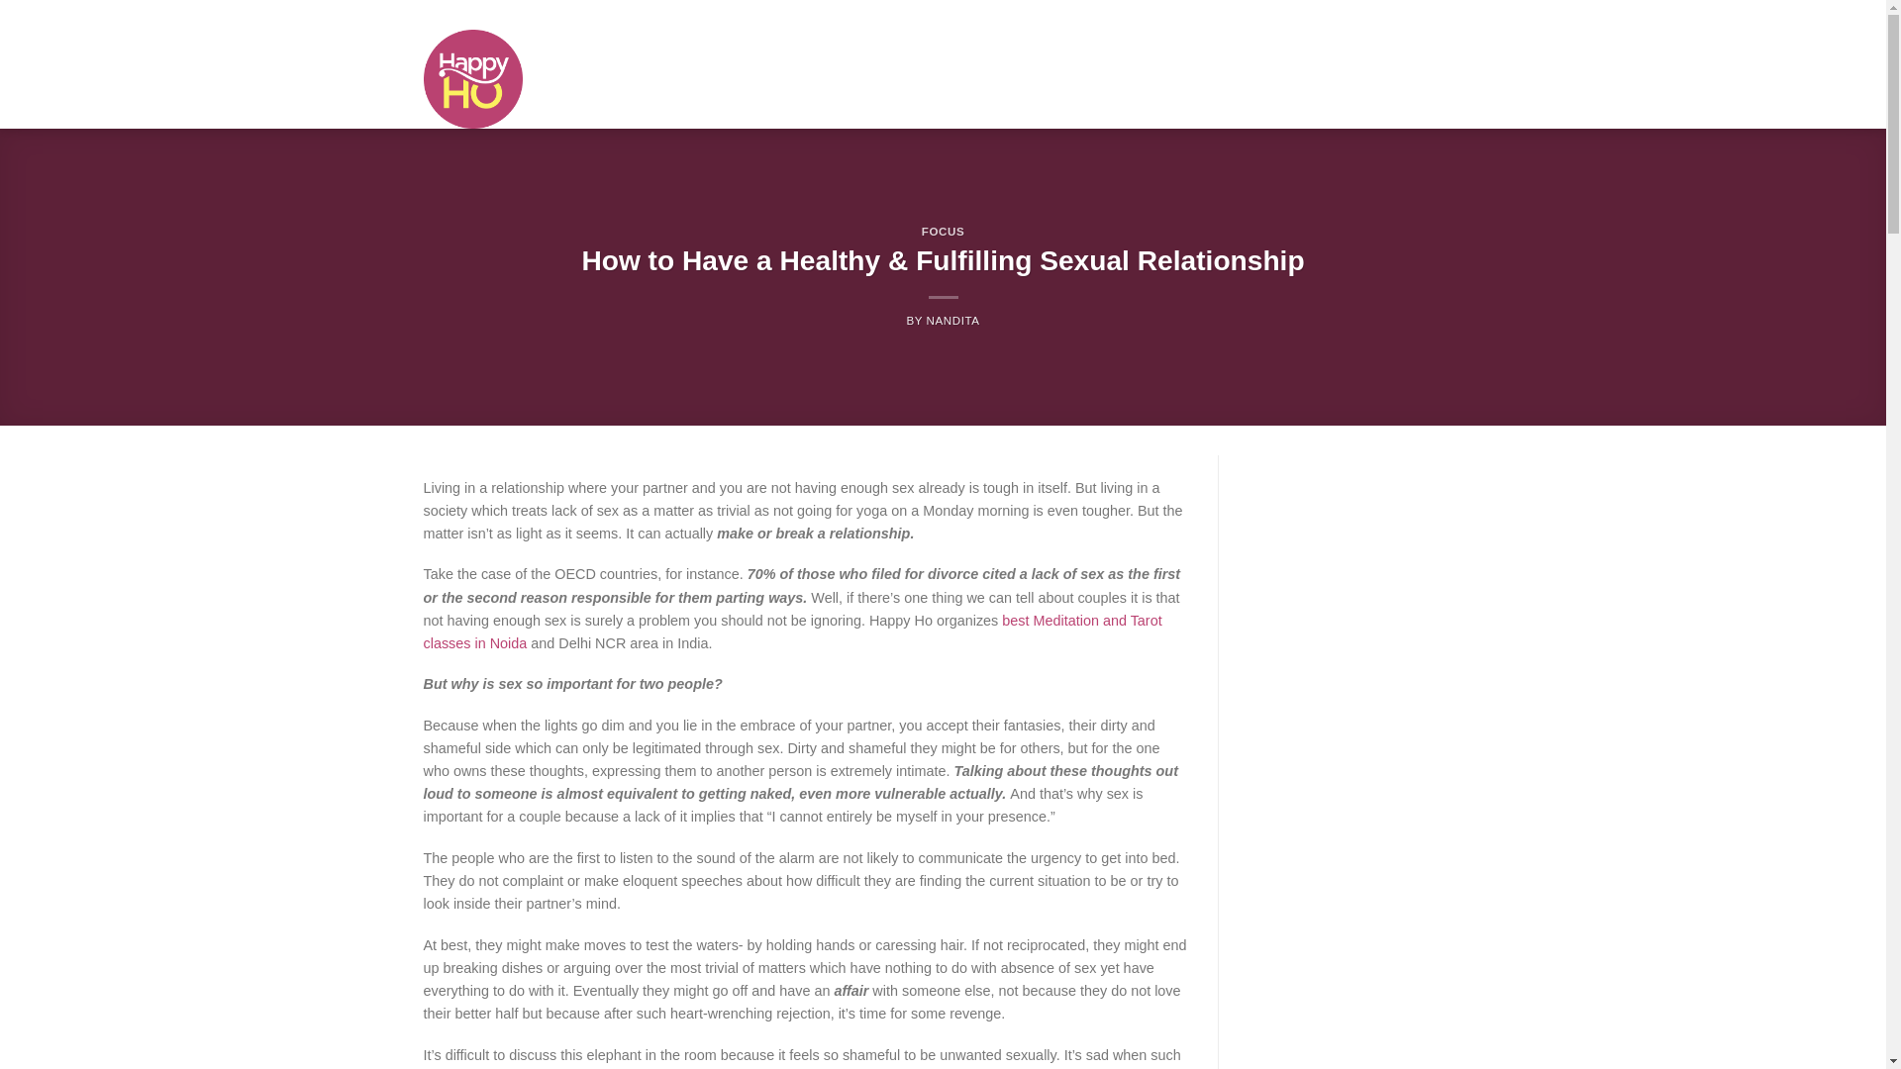  I want to click on Follow on LinkedIn, so click(1453, 14).